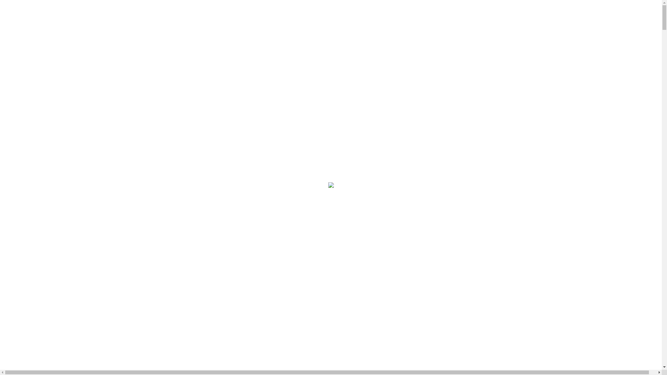 This screenshot has width=667, height=375. I want to click on Menu, so click(23, 45).